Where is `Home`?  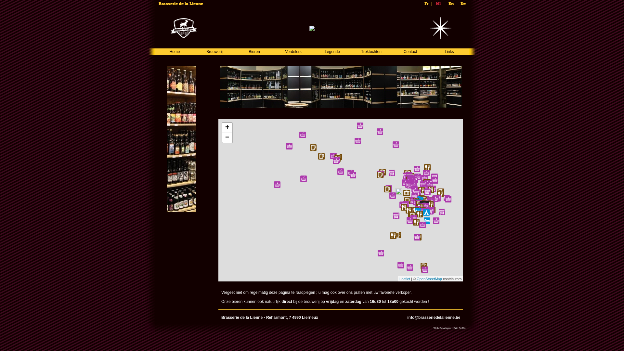
Home is located at coordinates (175, 52).